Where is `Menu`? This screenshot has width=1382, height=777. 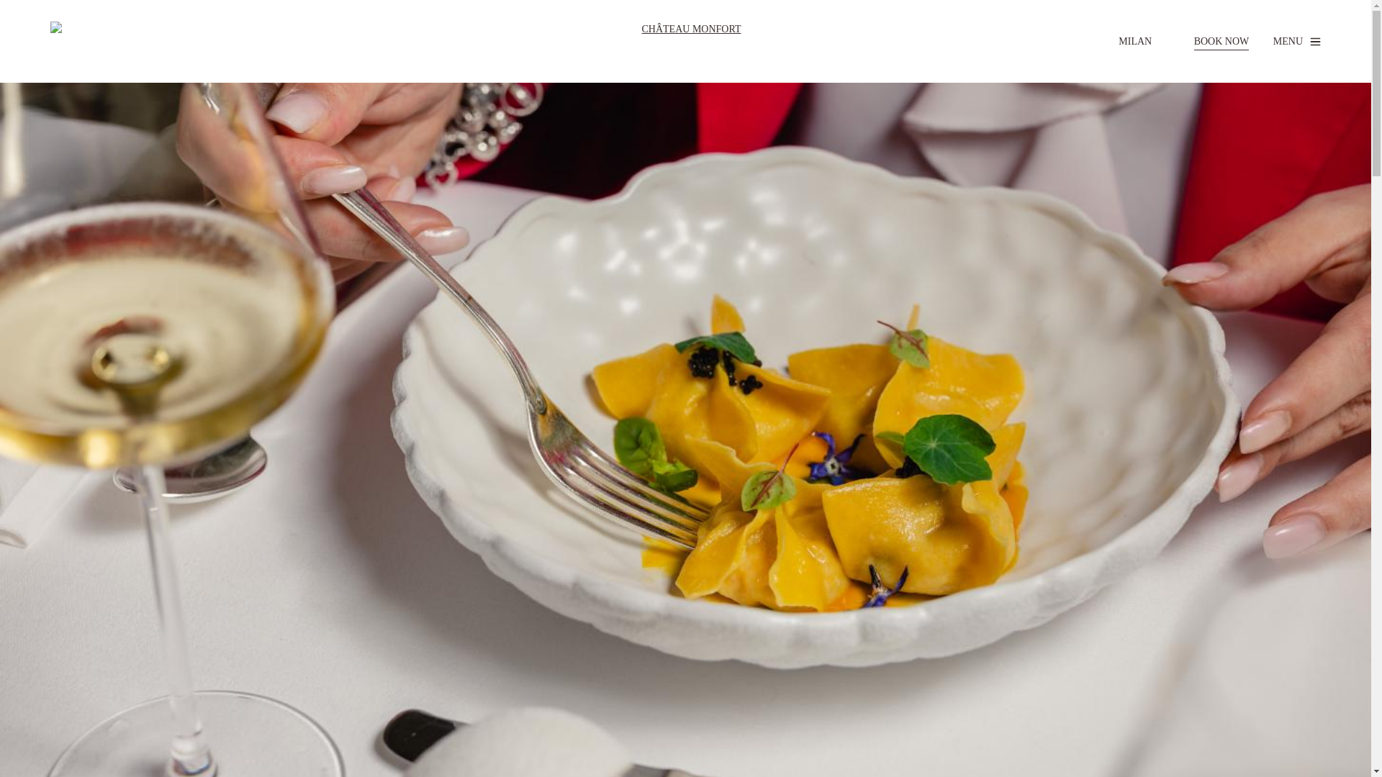 Menu is located at coordinates (1297, 42).